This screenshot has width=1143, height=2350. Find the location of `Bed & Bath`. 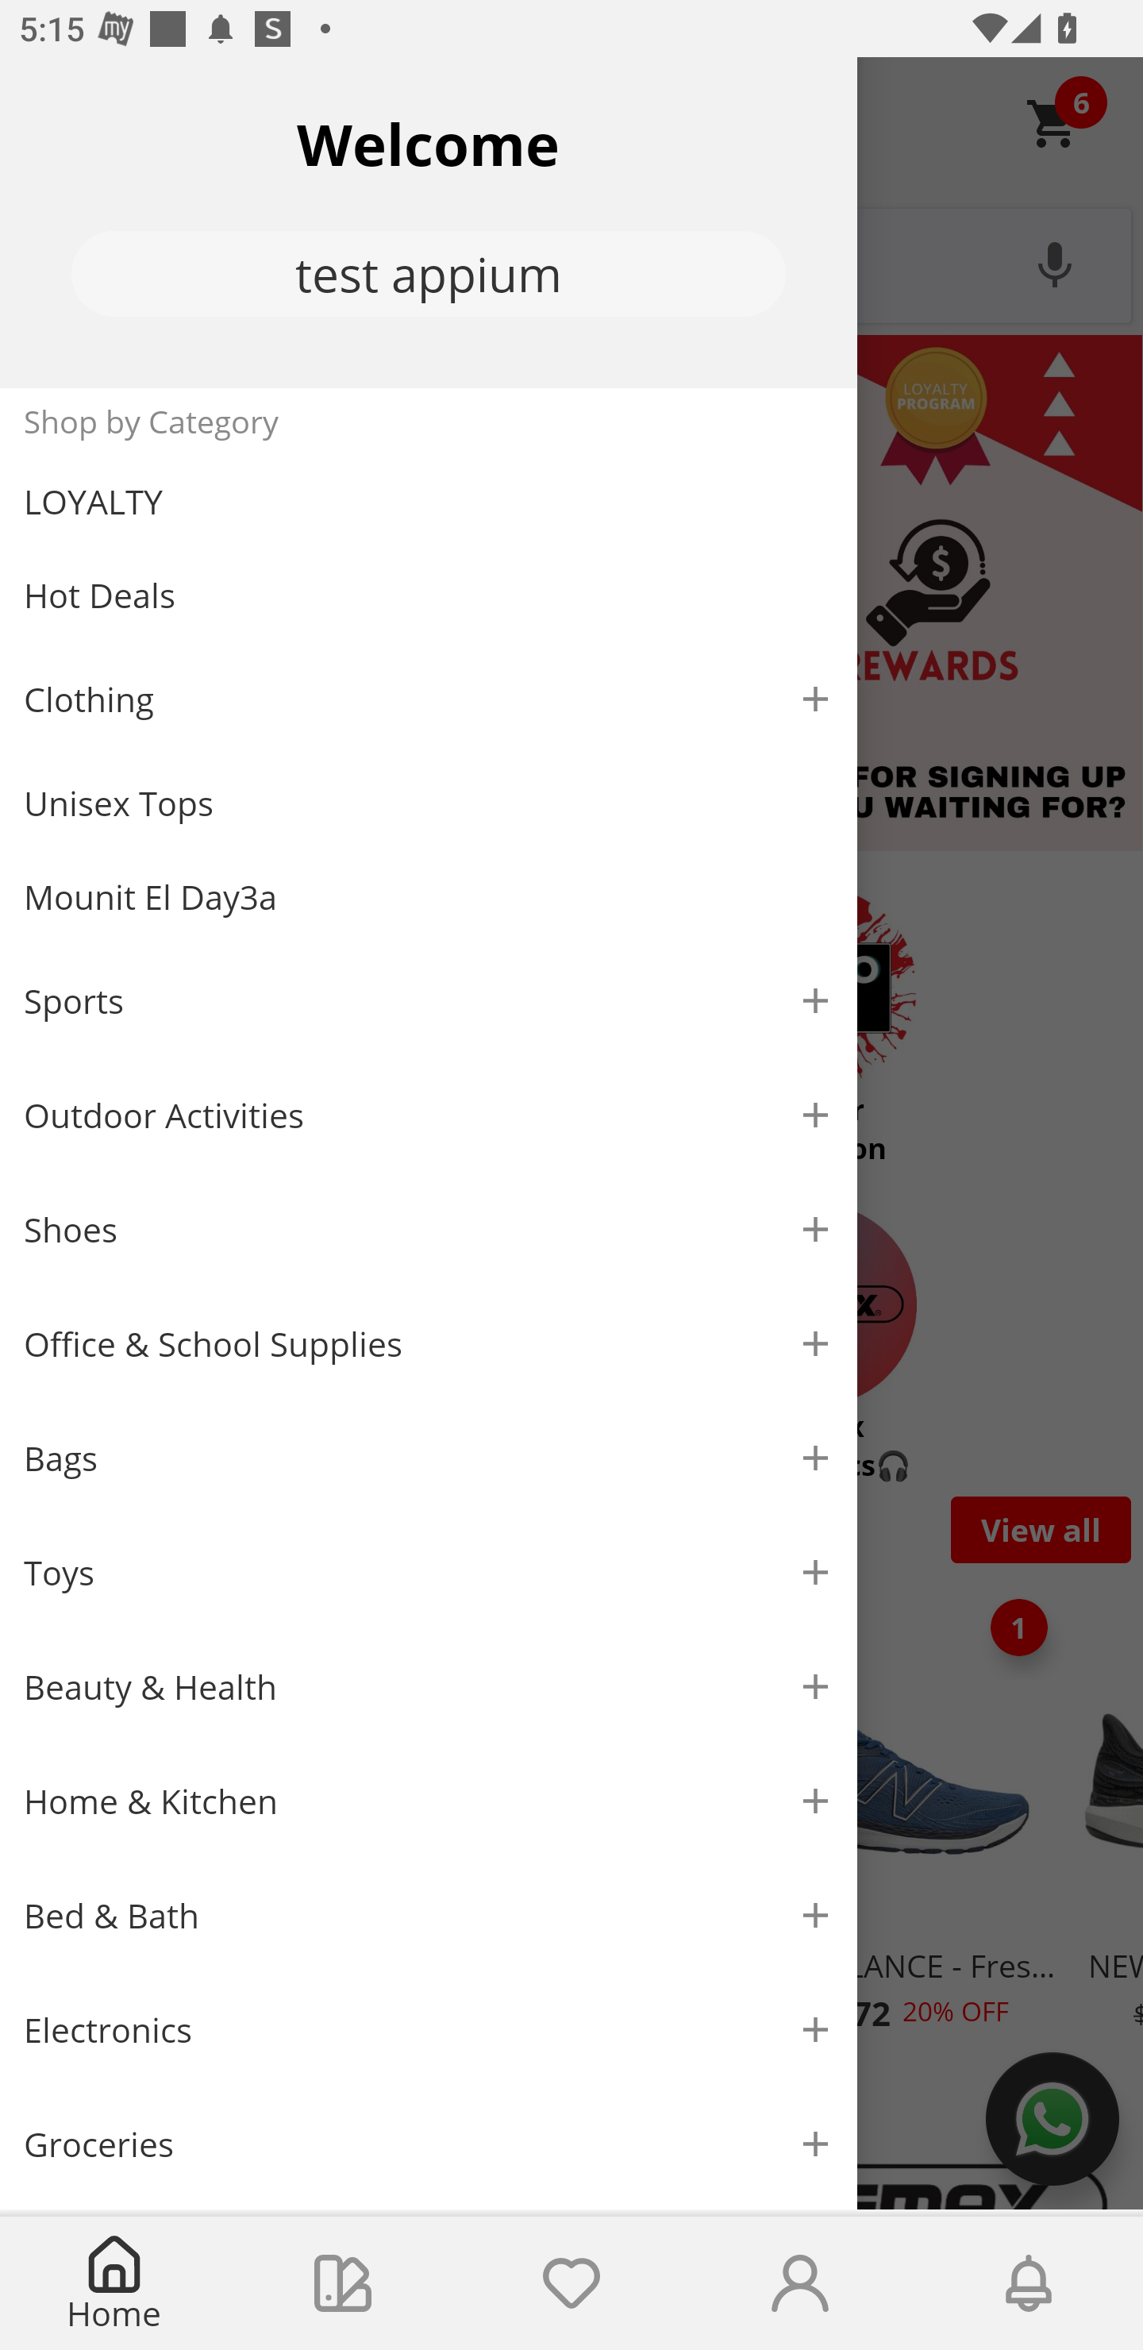

Bed & Bath is located at coordinates (429, 1917).